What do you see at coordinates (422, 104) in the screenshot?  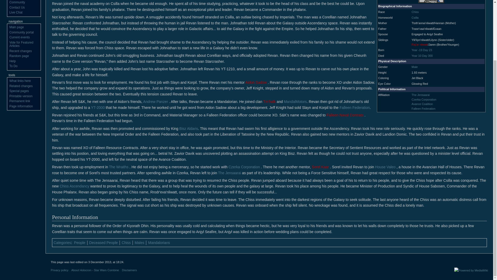 I see `Avance Coalition` at bounding box center [422, 104].